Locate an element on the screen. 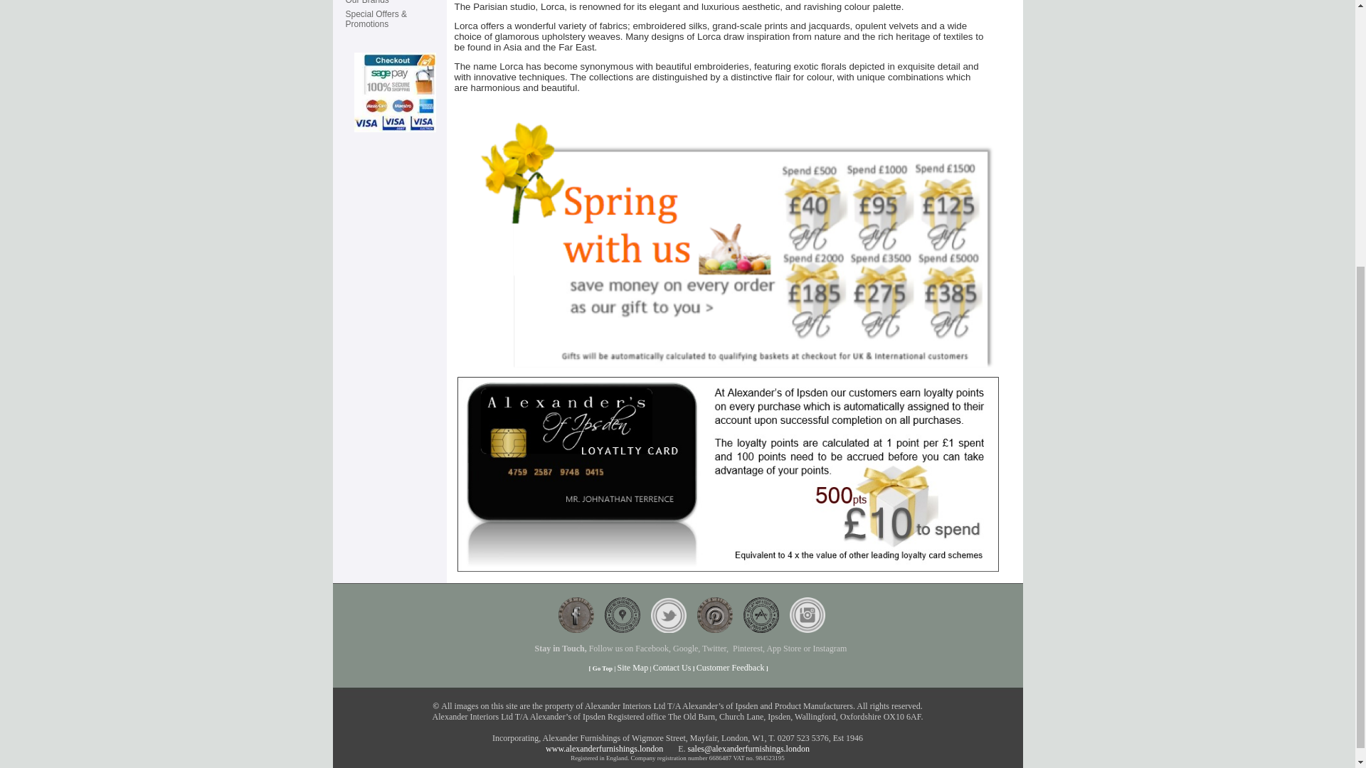 Image resolution: width=1366 pixels, height=768 pixels. Go Top is located at coordinates (602, 668).